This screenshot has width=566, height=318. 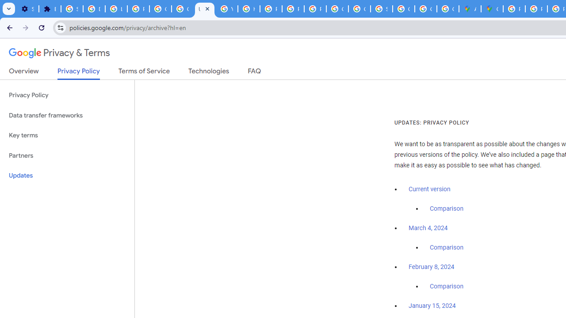 I want to click on https://scholar.google.com/, so click(x=249, y=9).